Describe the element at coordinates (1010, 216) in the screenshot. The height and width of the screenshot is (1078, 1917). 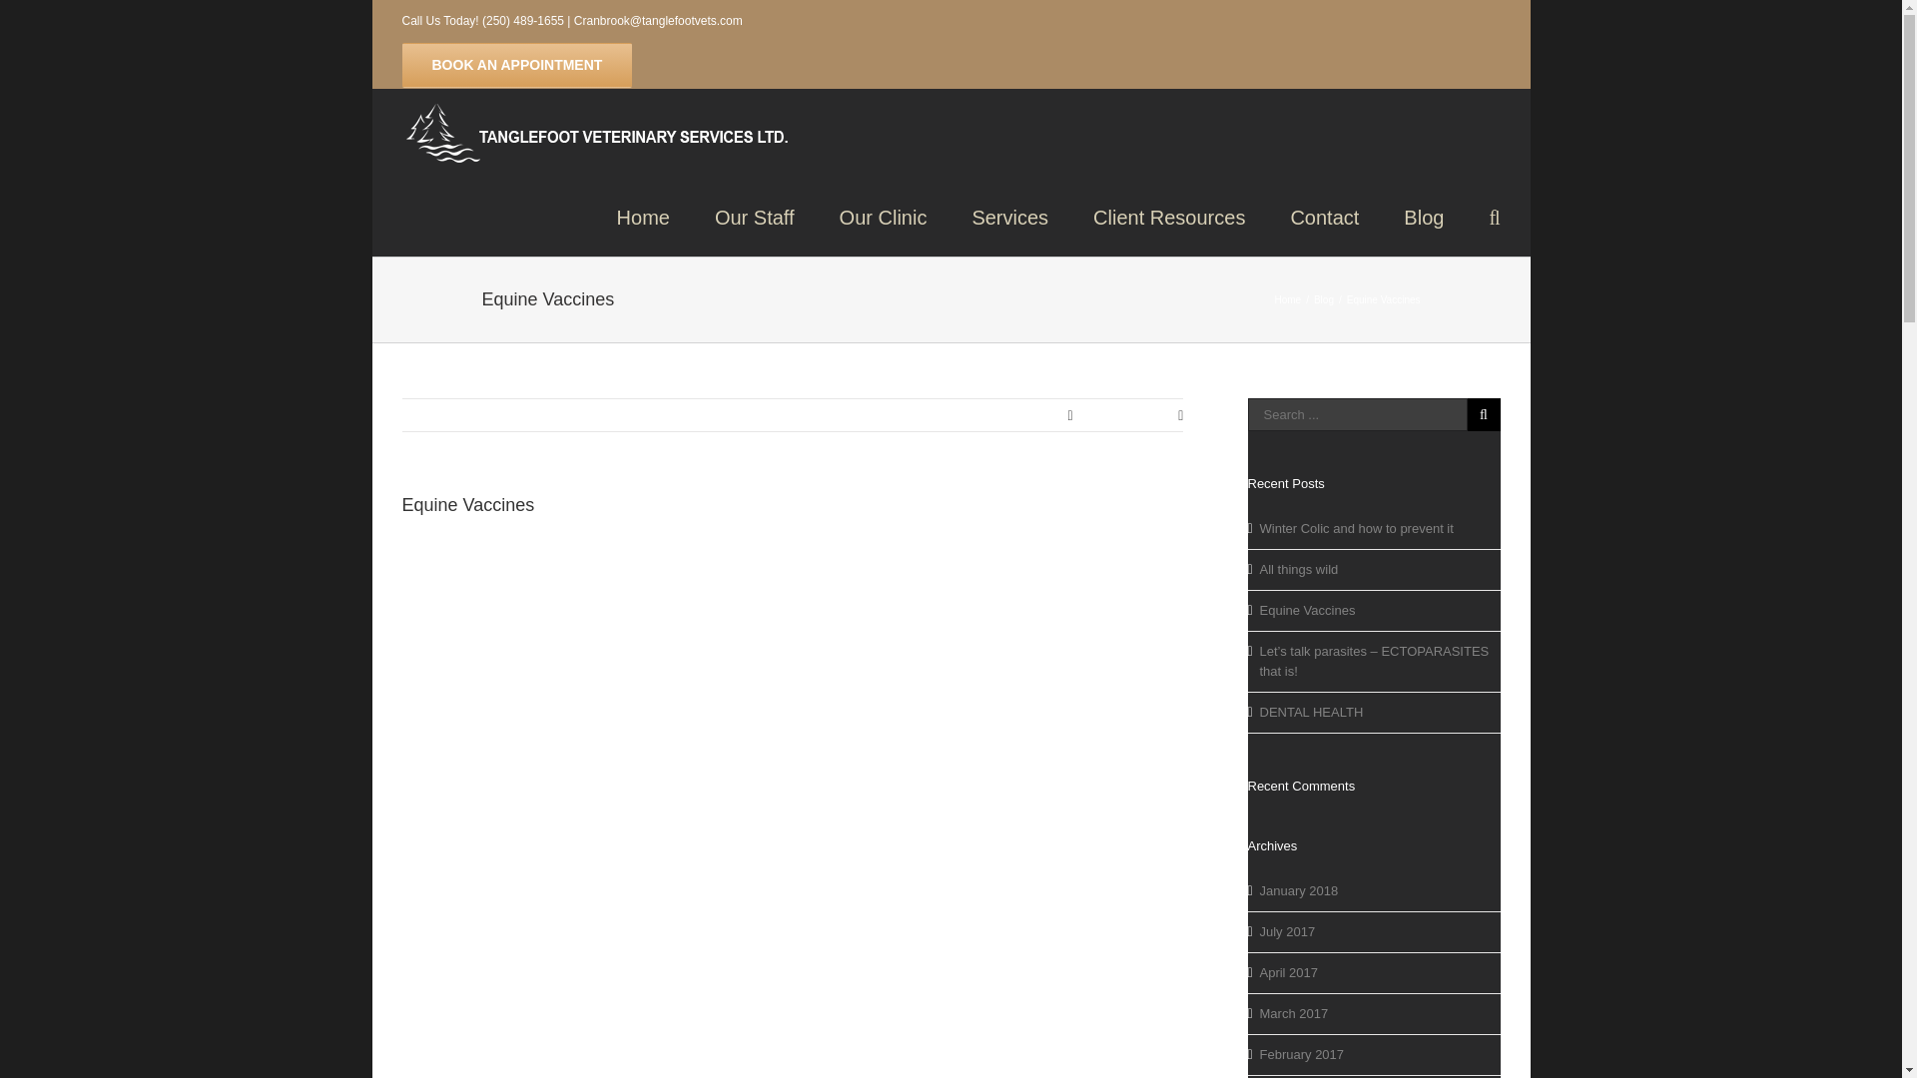
I see `Services` at that location.